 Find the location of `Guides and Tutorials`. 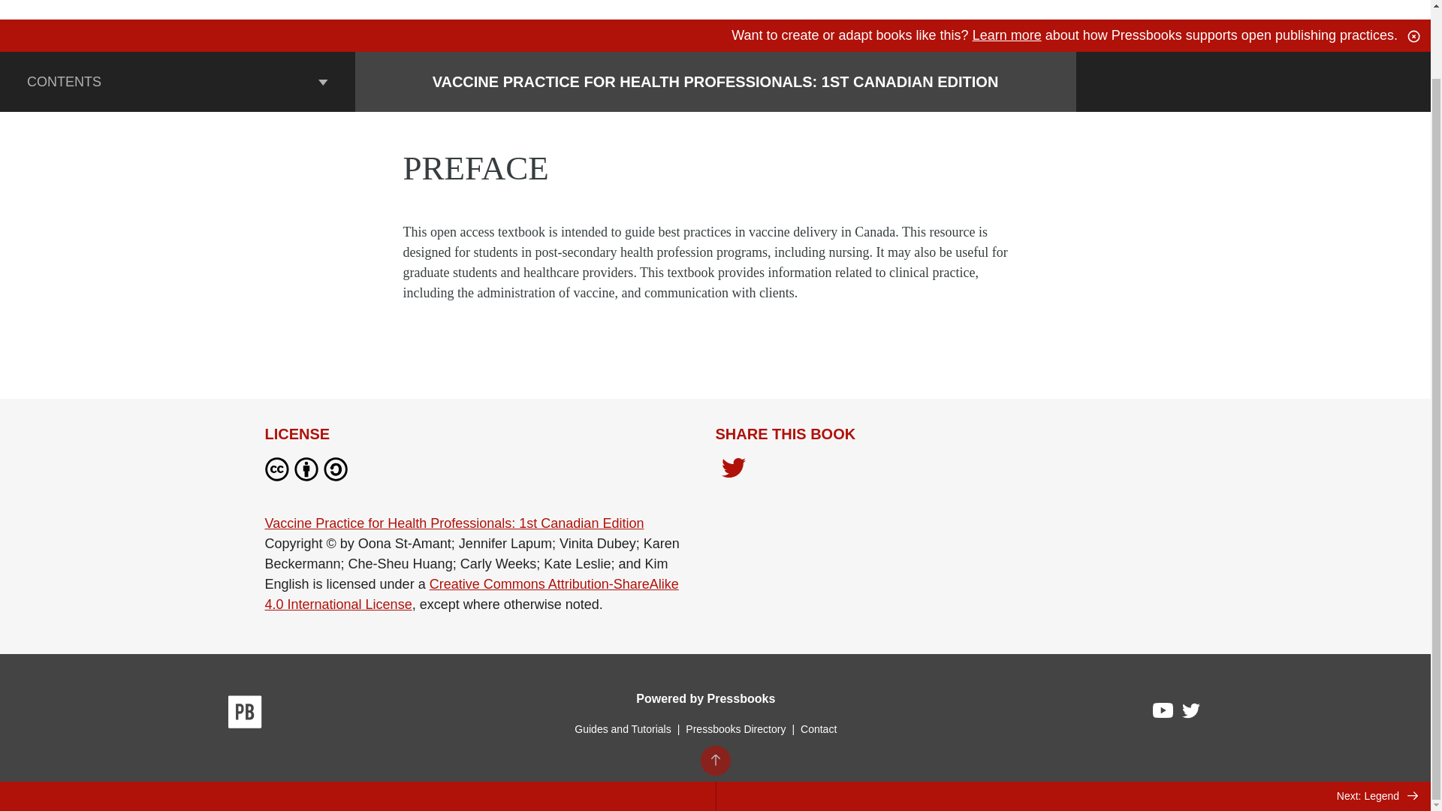

Guides and Tutorials is located at coordinates (622, 728).